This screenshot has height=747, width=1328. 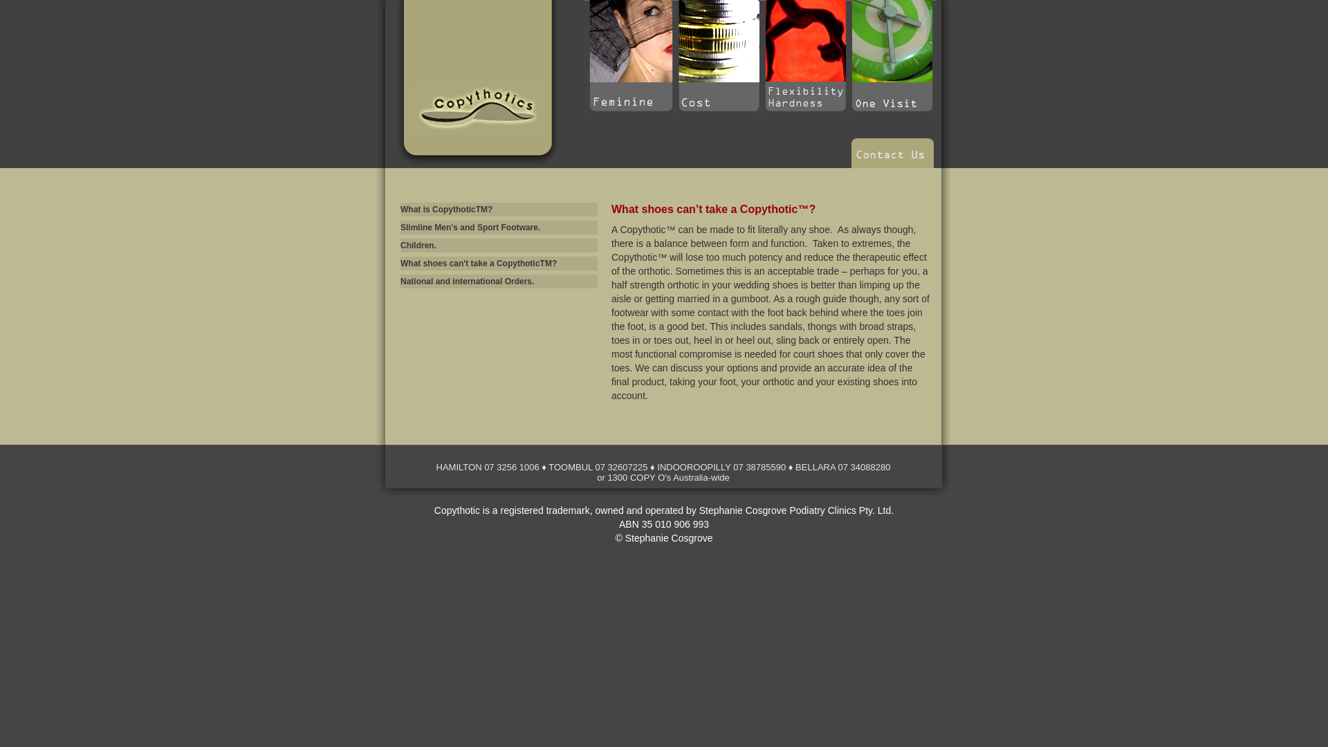 I want to click on BELLARA, so click(x=815, y=468).